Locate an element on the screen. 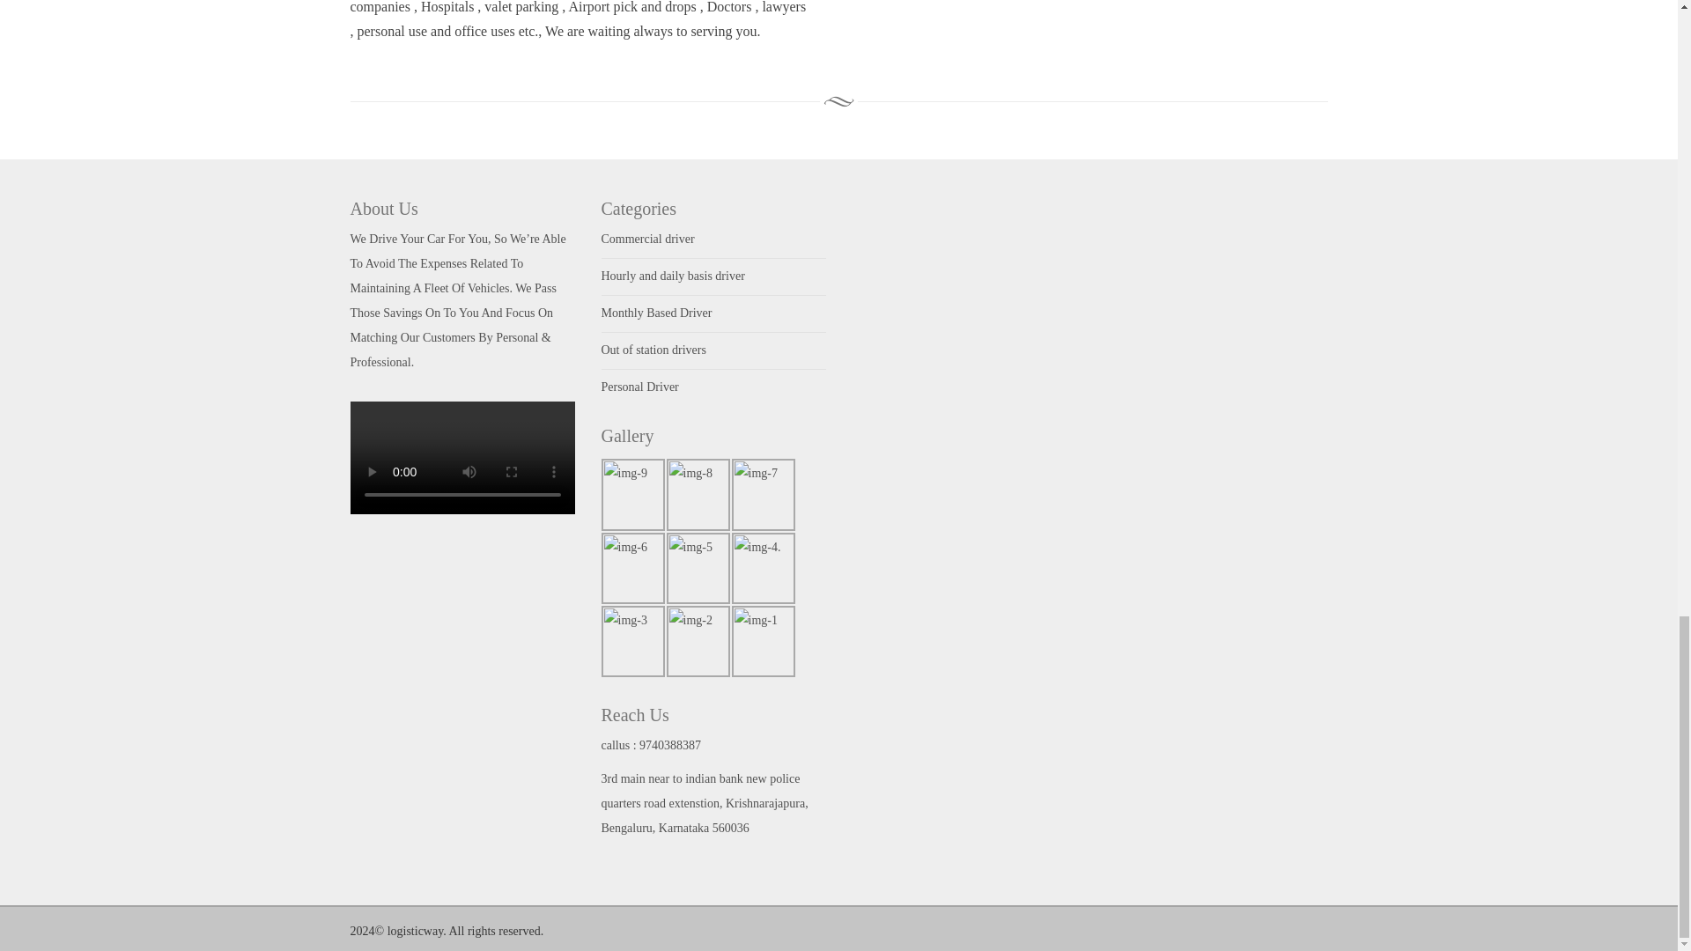 Image resolution: width=1691 pixels, height=951 pixels. Personal Driver is located at coordinates (639, 387).